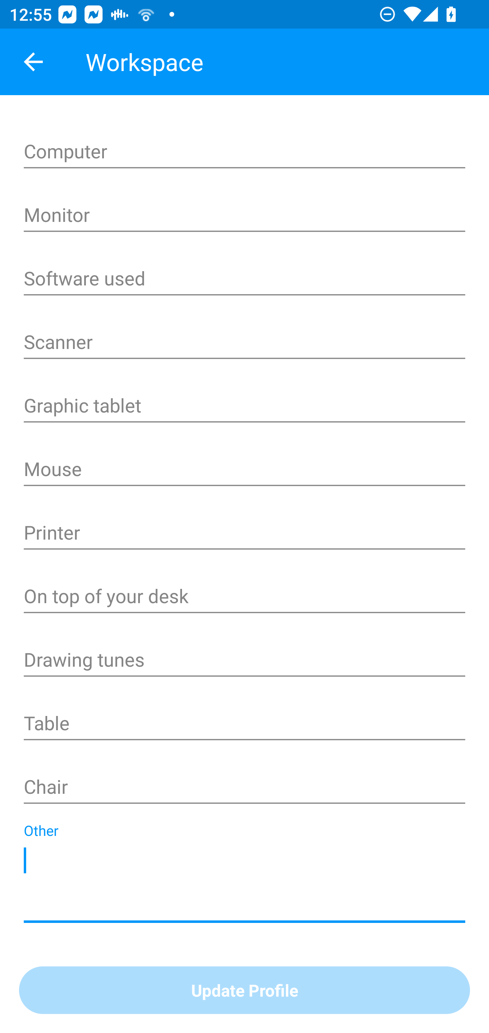 Image resolution: width=489 pixels, height=1033 pixels. What do you see at coordinates (244, 279) in the screenshot?
I see `Software used` at bounding box center [244, 279].